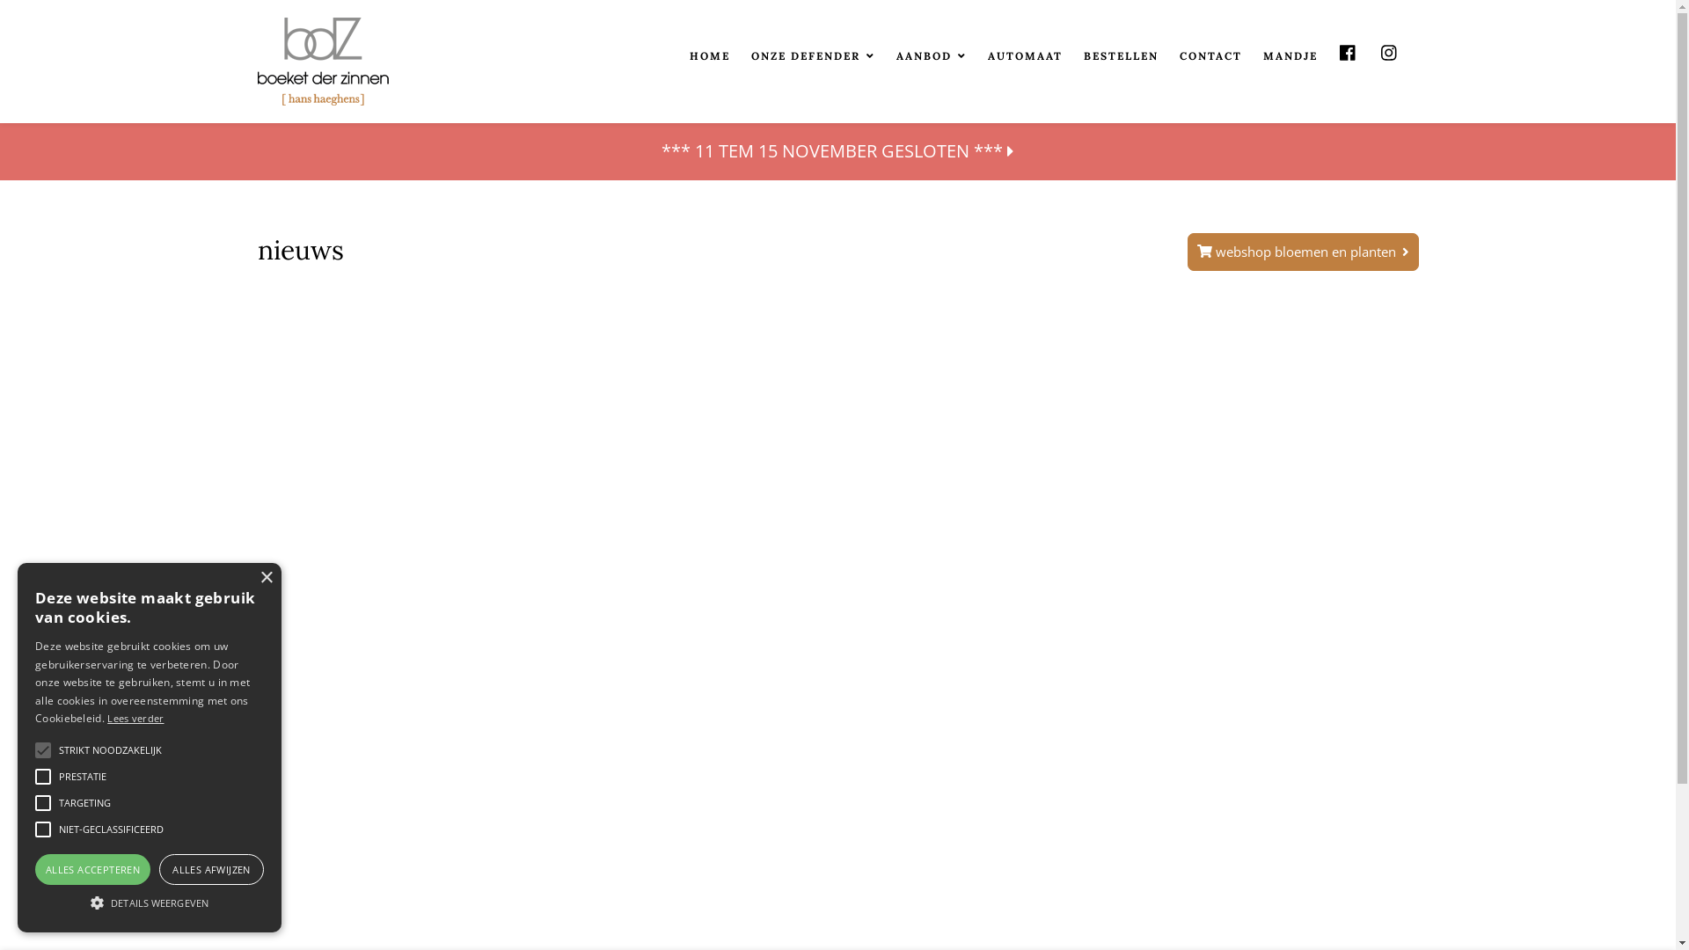 Image resolution: width=1689 pixels, height=950 pixels. What do you see at coordinates (1121, 58) in the screenshot?
I see `BESTELLEN` at bounding box center [1121, 58].